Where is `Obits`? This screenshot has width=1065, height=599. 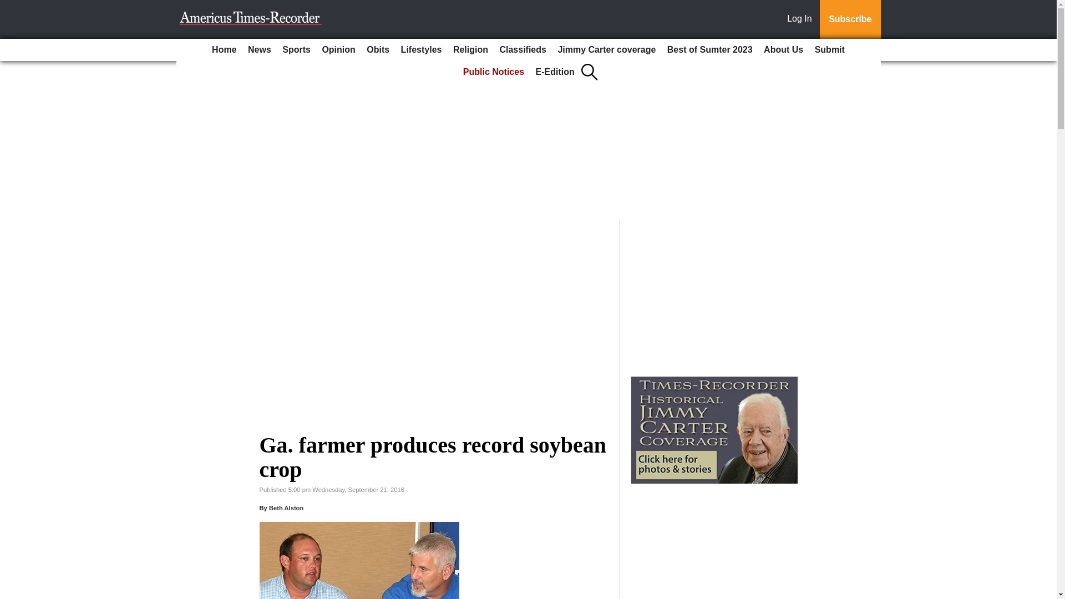
Obits is located at coordinates (378, 50).